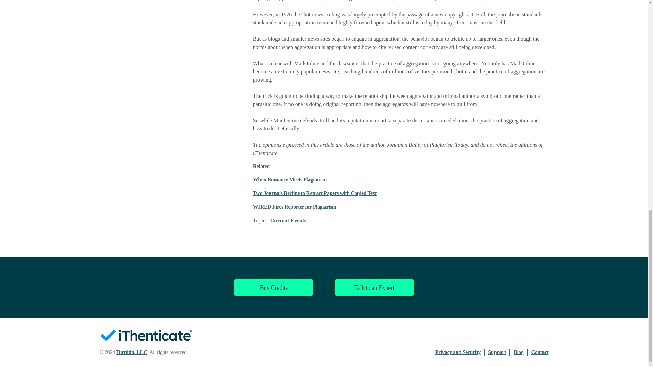 The width and height of the screenshot is (653, 367). Describe the element at coordinates (295, 207) in the screenshot. I see `WIRED Fires Reporter for Plagiarism` at that location.